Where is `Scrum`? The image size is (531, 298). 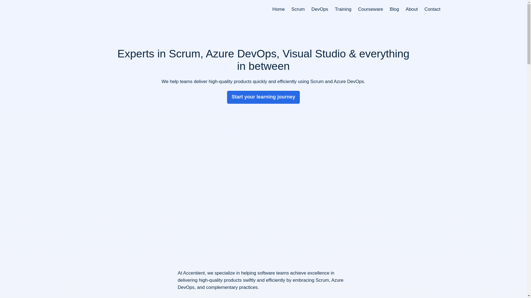
Scrum is located at coordinates (298, 9).